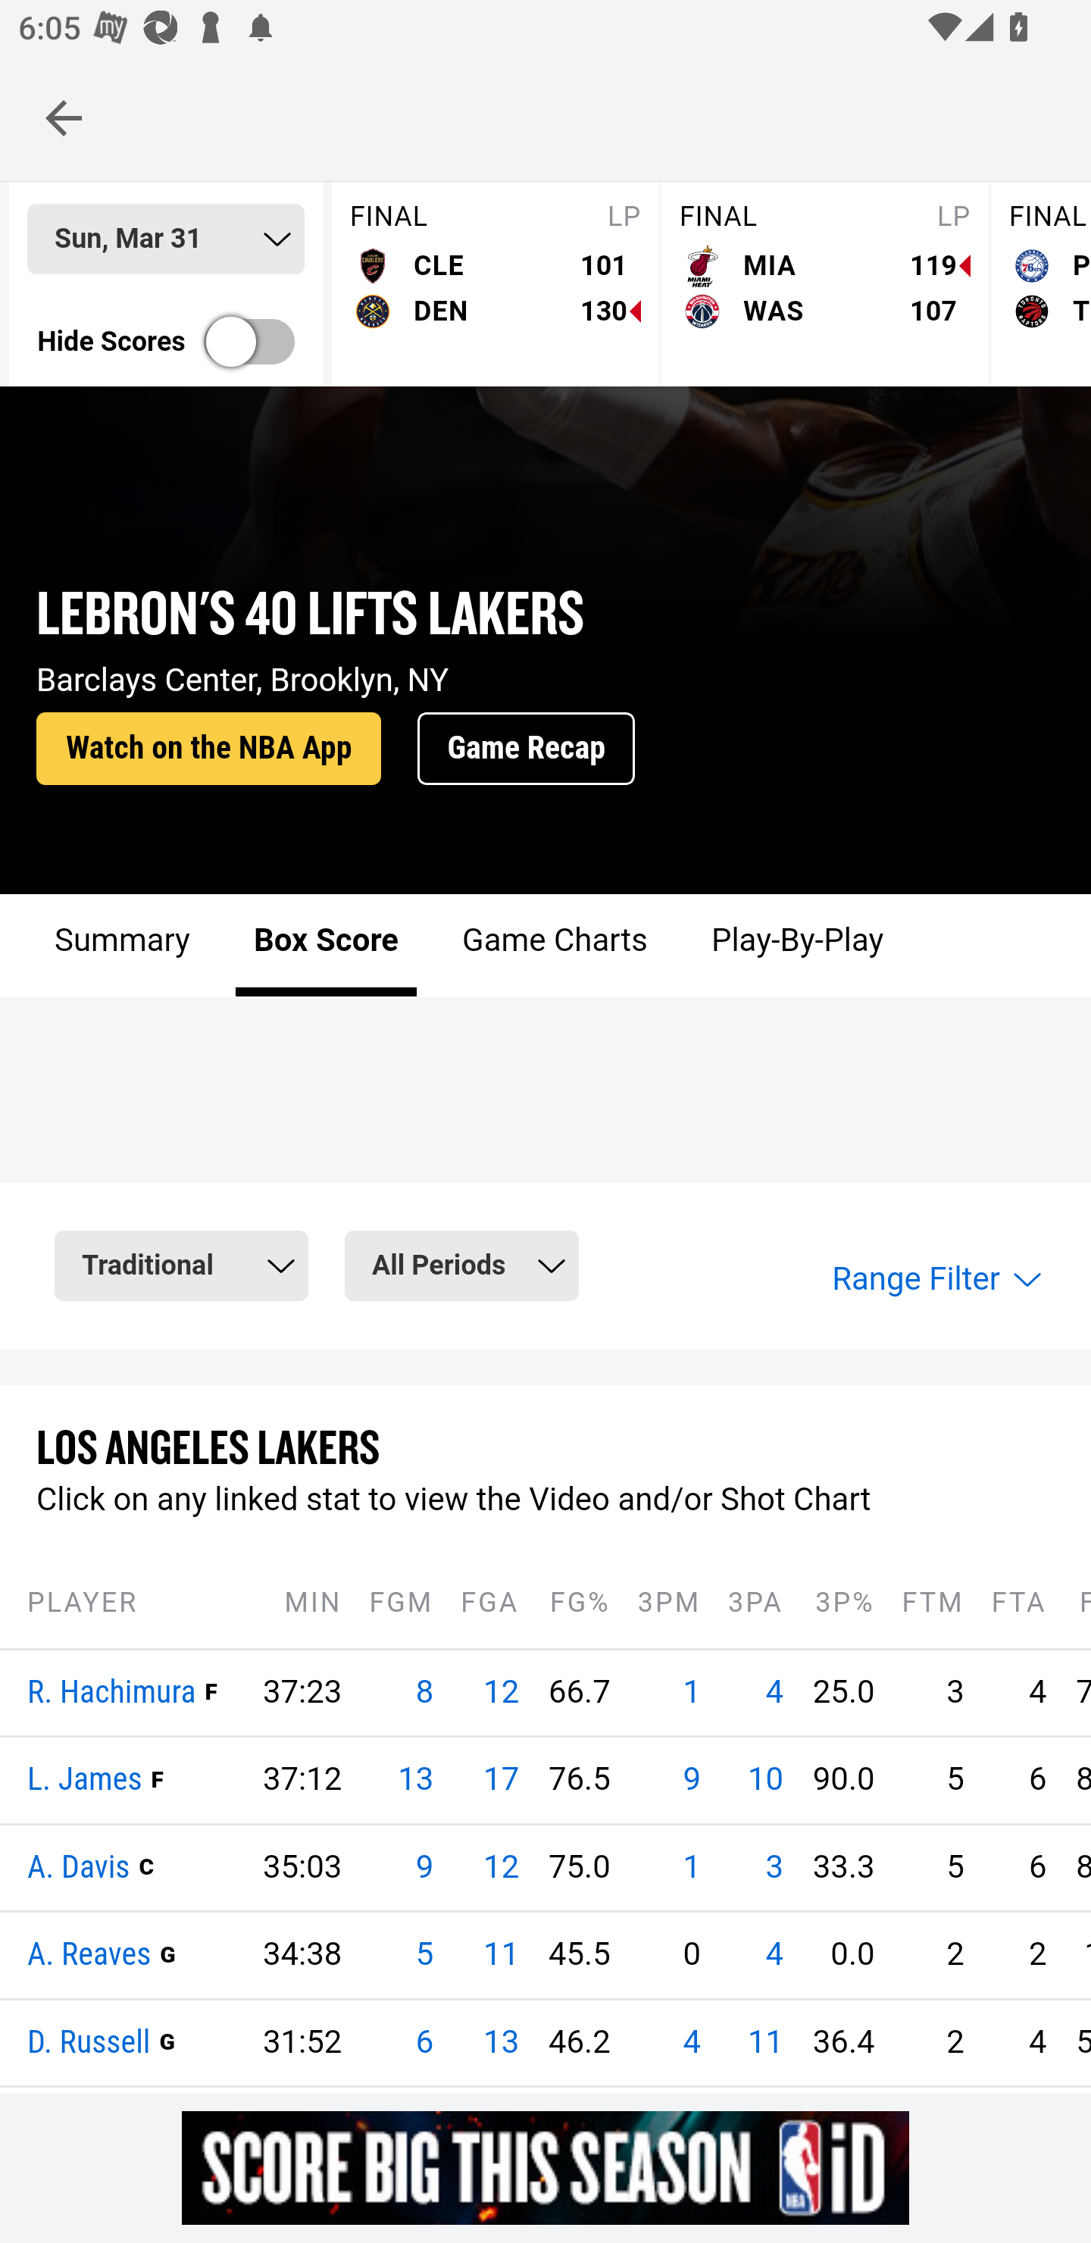 The image size is (1091, 2243). What do you see at coordinates (774, 1869) in the screenshot?
I see `3` at bounding box center [774, 1869].